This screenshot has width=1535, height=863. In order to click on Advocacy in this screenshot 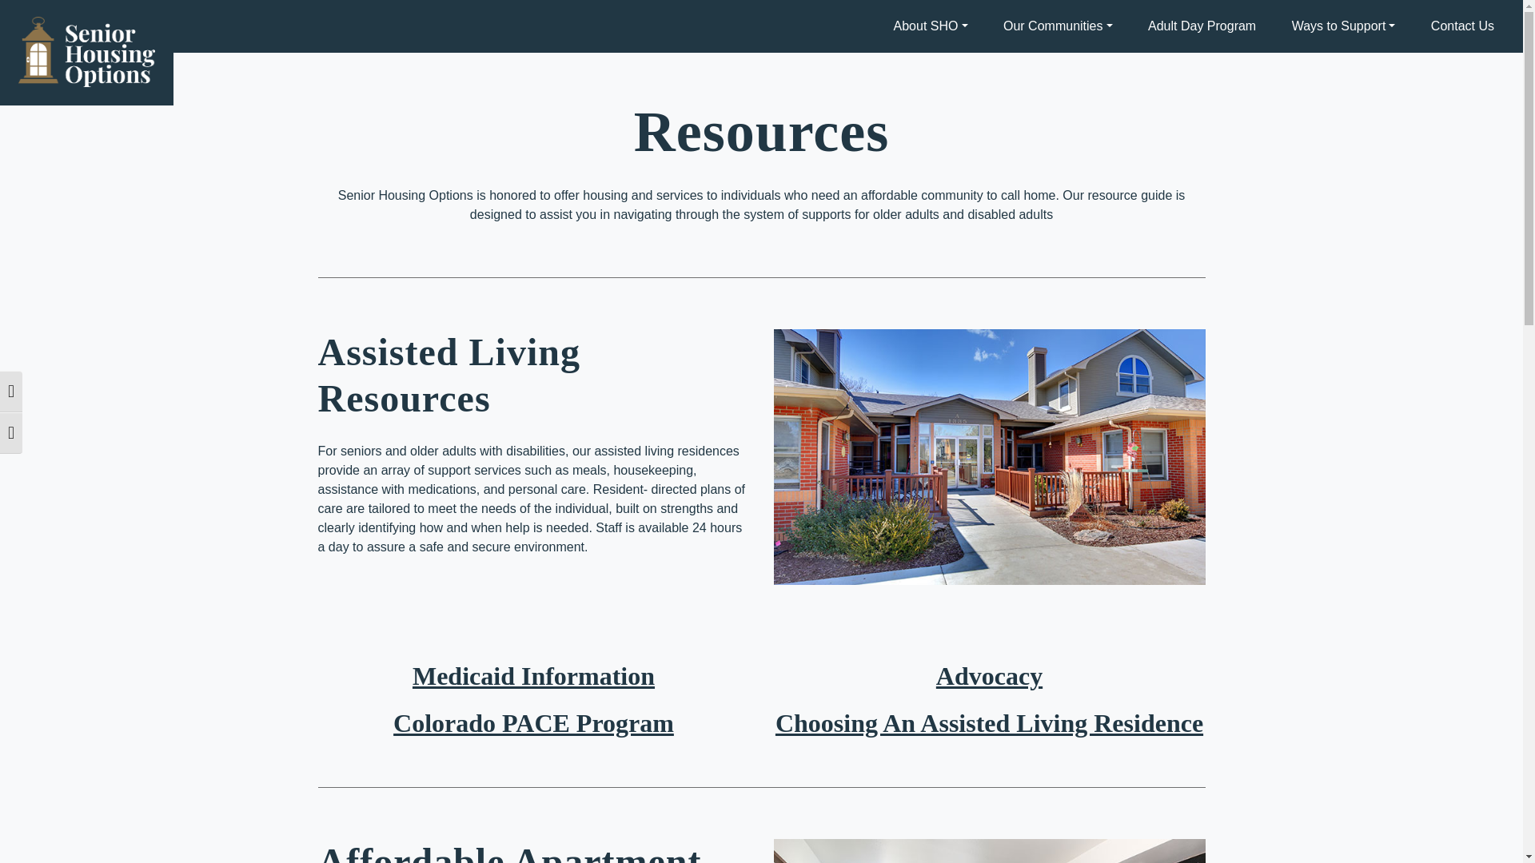, I will do `click(989, 676)`.